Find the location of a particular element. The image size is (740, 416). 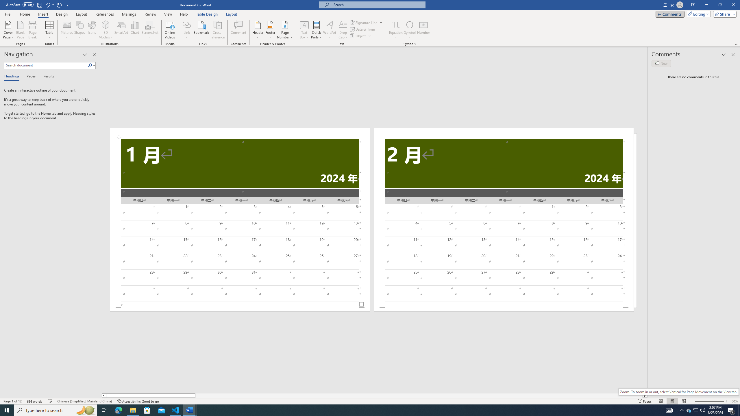

Quick Parts is located at coordinates (317, 30).